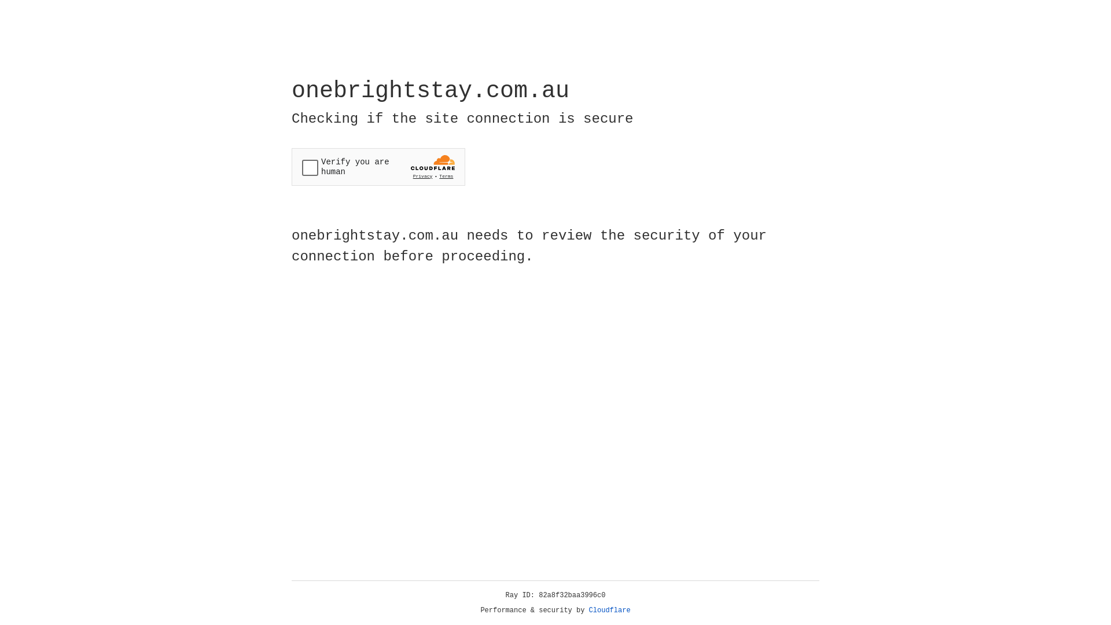 Image resolution: width=1111 pixels, height=625 pixels. I want to click on Cloudflare, so click(610, 611).